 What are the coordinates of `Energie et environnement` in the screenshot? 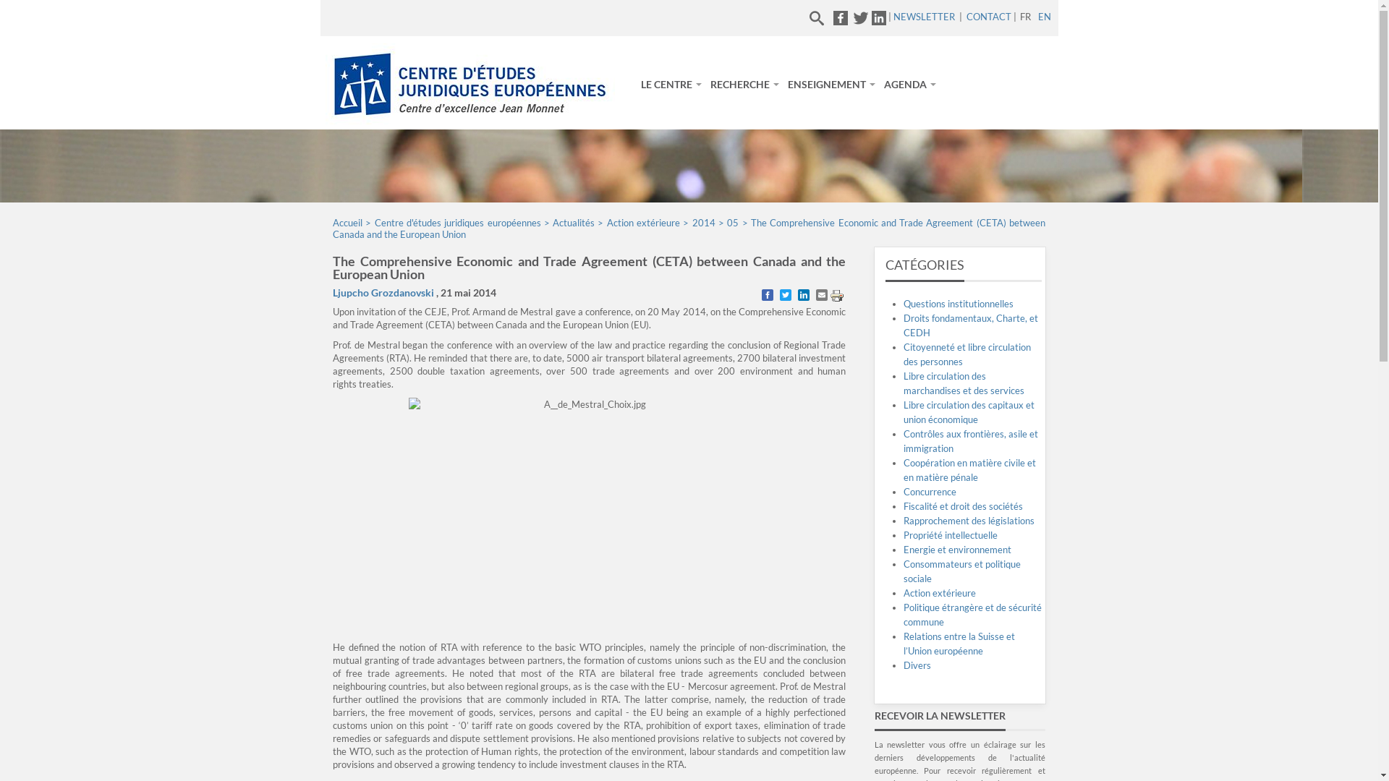 It's located at (958, 550).